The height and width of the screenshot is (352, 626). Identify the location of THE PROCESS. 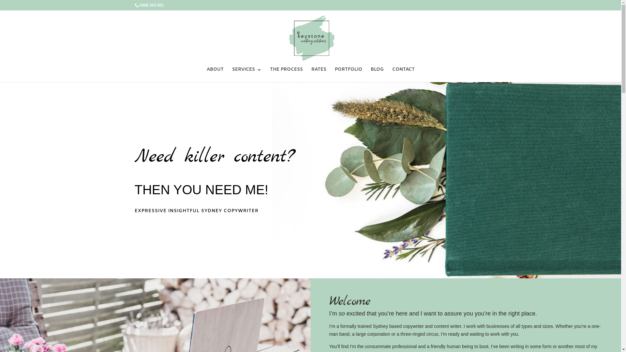
(286, 75).